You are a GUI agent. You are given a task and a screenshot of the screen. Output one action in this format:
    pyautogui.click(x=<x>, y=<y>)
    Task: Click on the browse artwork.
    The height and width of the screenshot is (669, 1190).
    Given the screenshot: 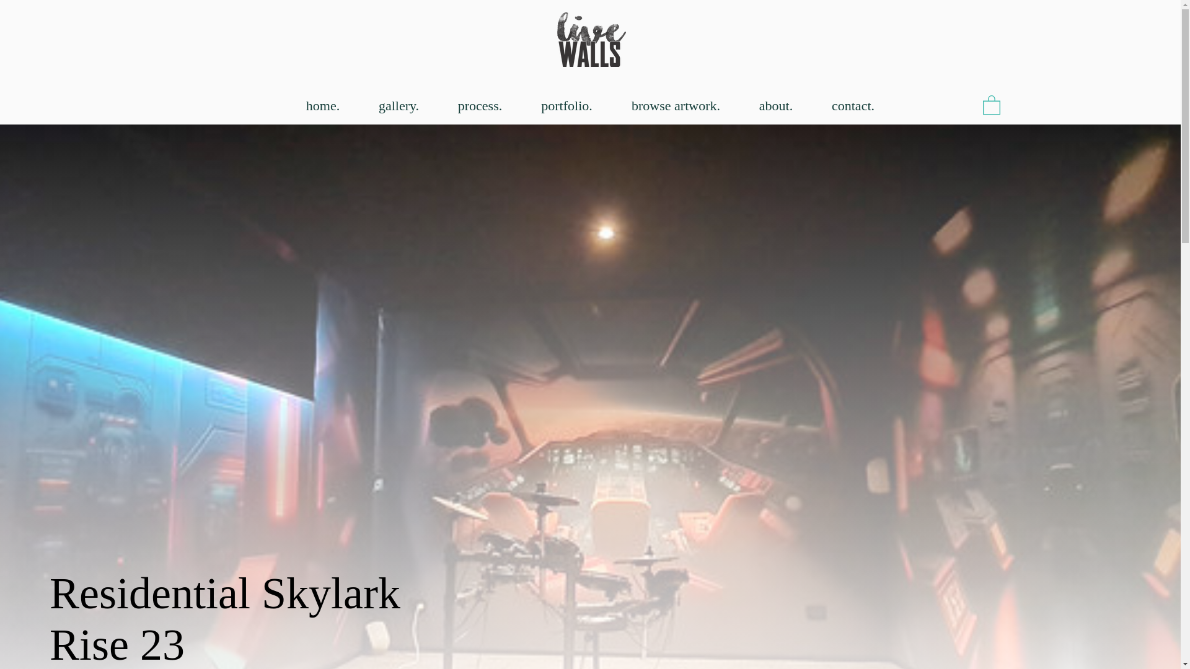 What is the action you would take?
    pyautogui.click(x=676, y=105)
    